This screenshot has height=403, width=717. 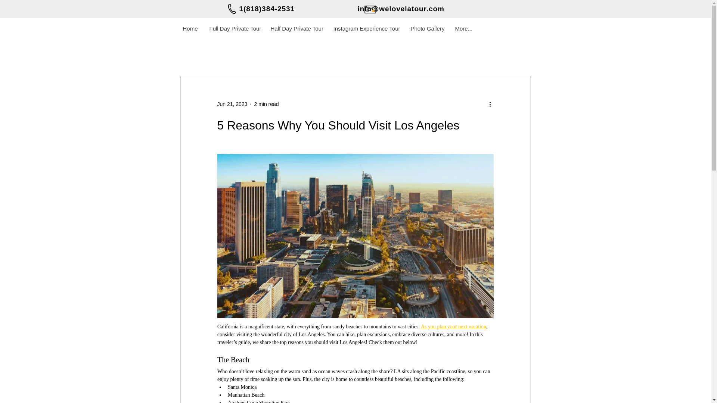 What do you see at coordinates (453, 327) in the screenshot?
I see `As you plan your next vacation` at bounding box center [453, 327].